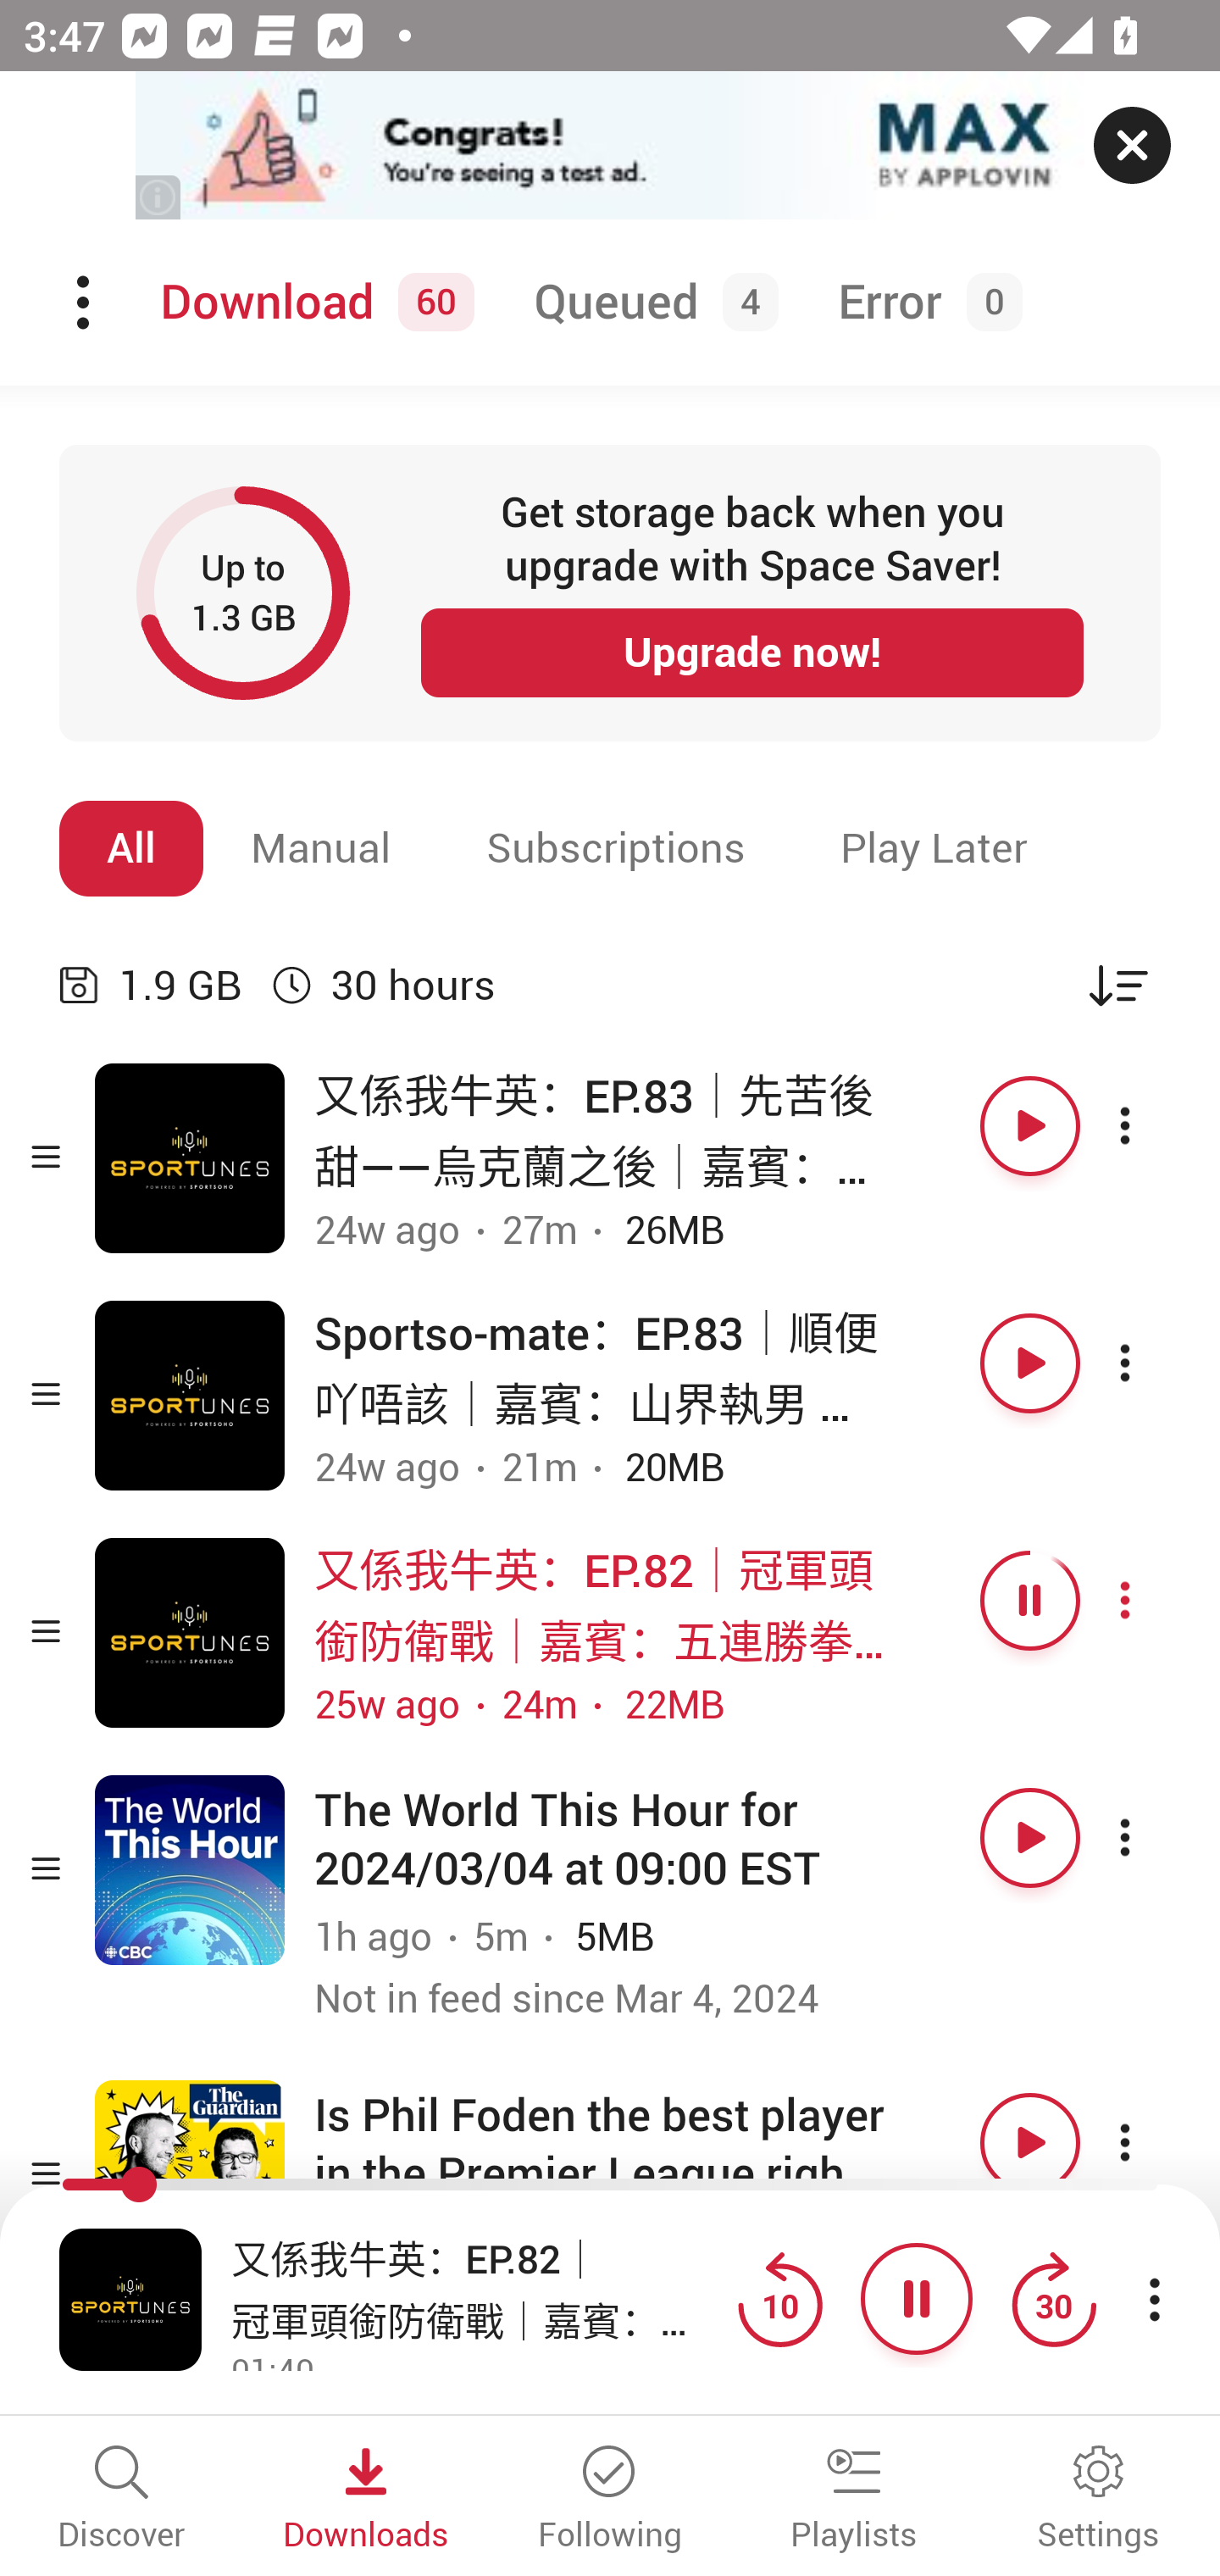 This screenshot has height=2576, width=1220. What do you see at coordinates (650, 303) in the screenshot?
I see ` Queued 4` at bounding box center [650, 303].